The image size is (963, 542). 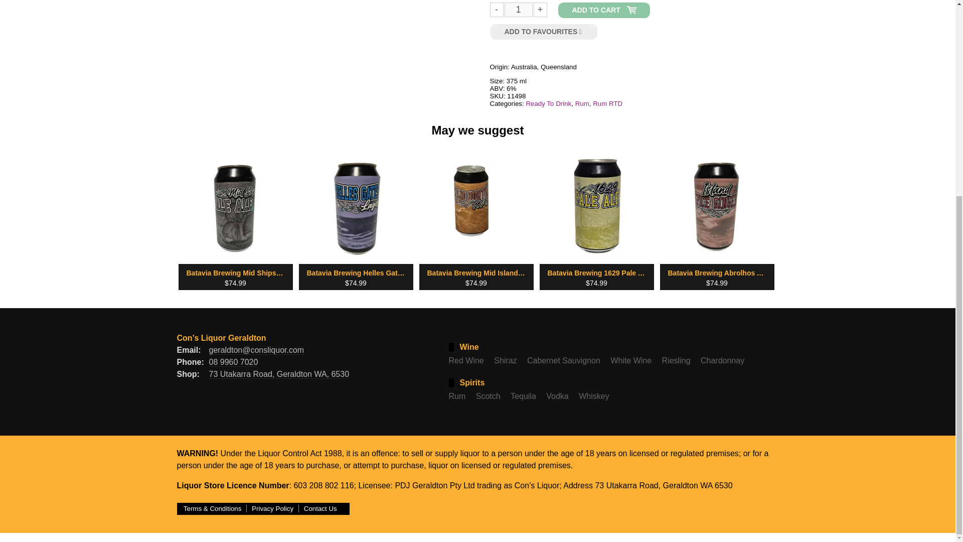 I want to click on 1, so click(x=518, y=10).